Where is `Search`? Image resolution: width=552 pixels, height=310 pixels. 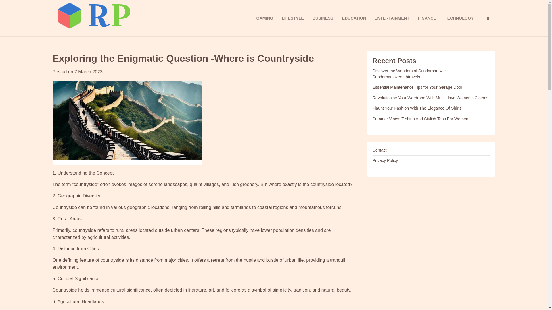
Search is located at coordinates (488, 18).